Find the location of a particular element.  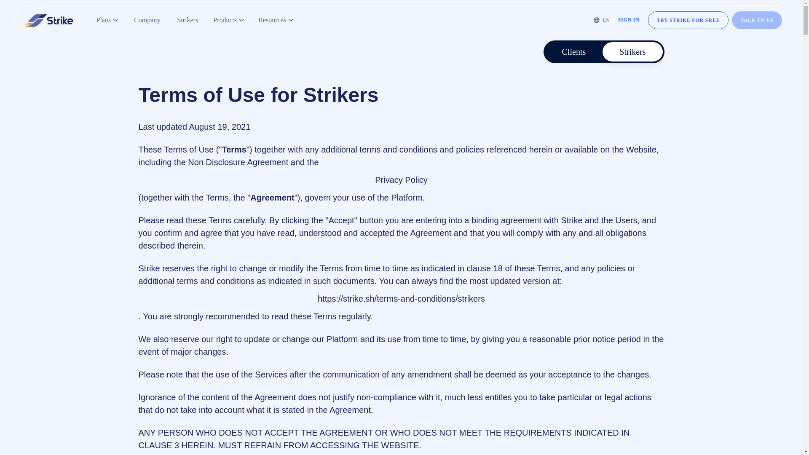

Products is located at coordinates (229, 20).